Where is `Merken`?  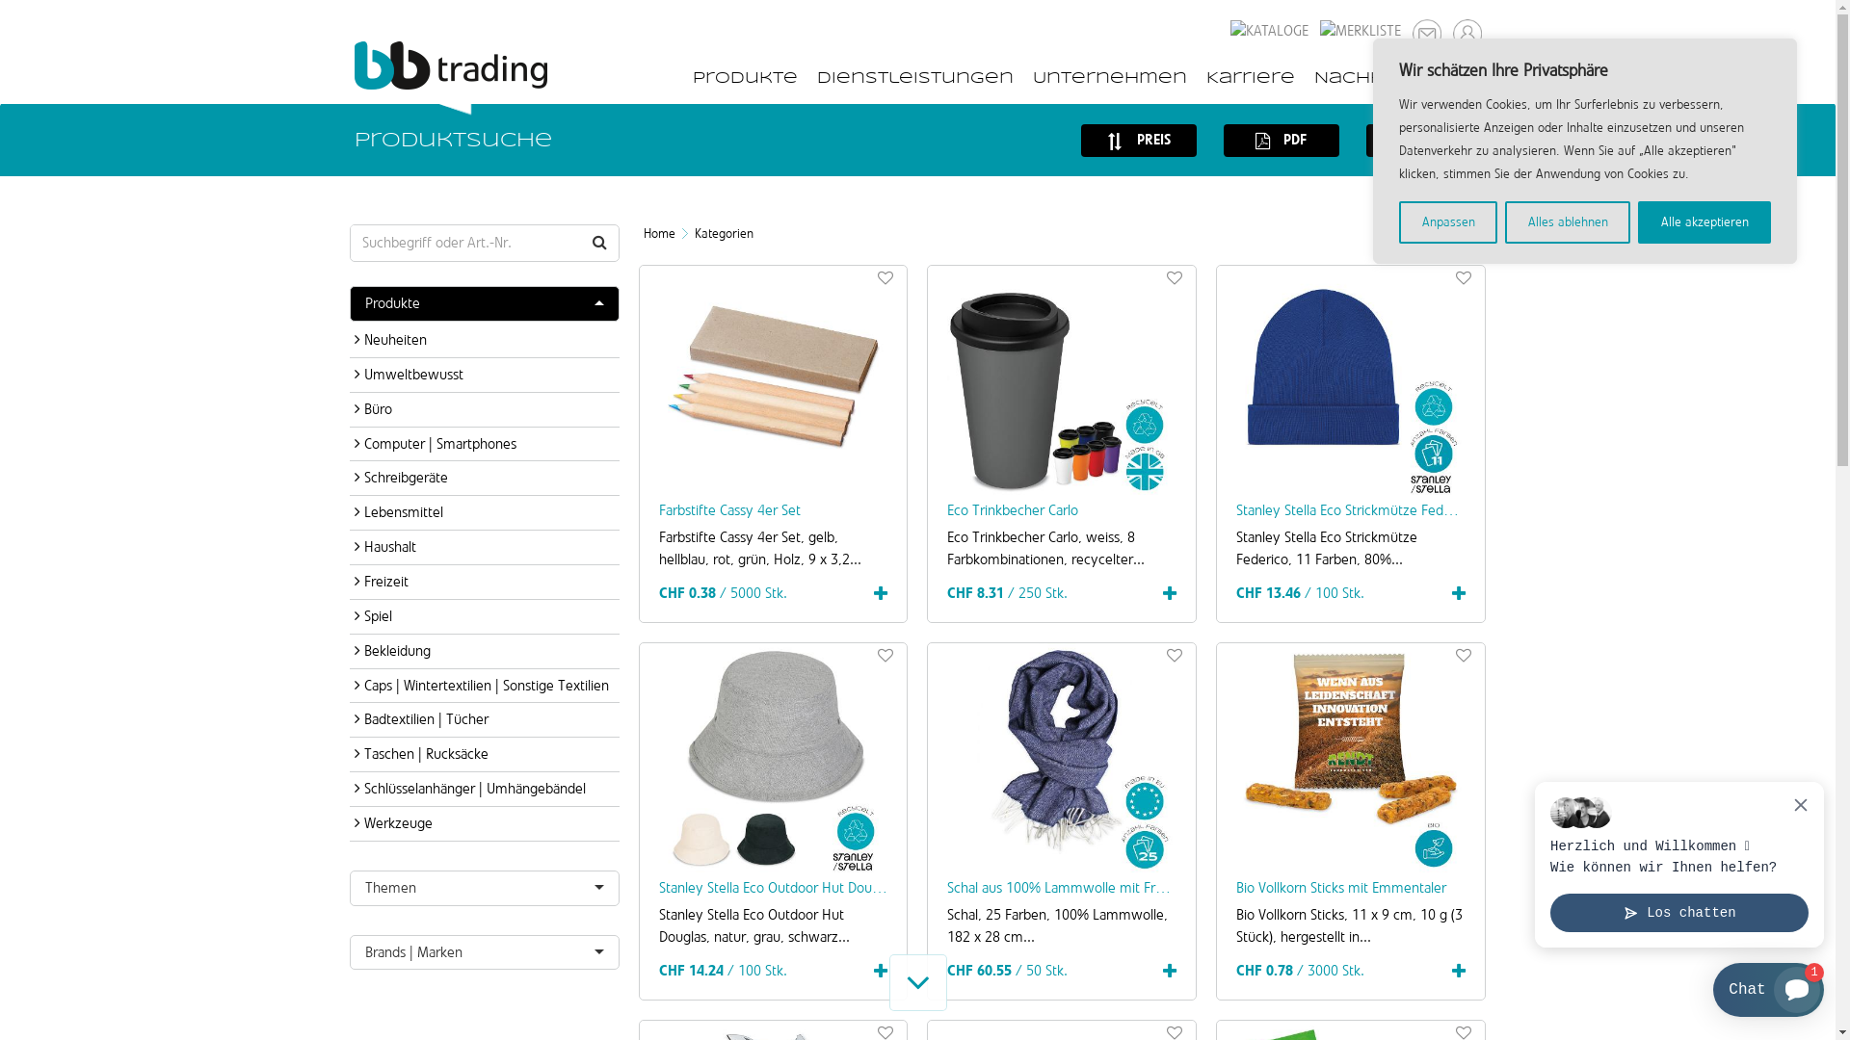
Merken is located at coordinates (1464, 277).